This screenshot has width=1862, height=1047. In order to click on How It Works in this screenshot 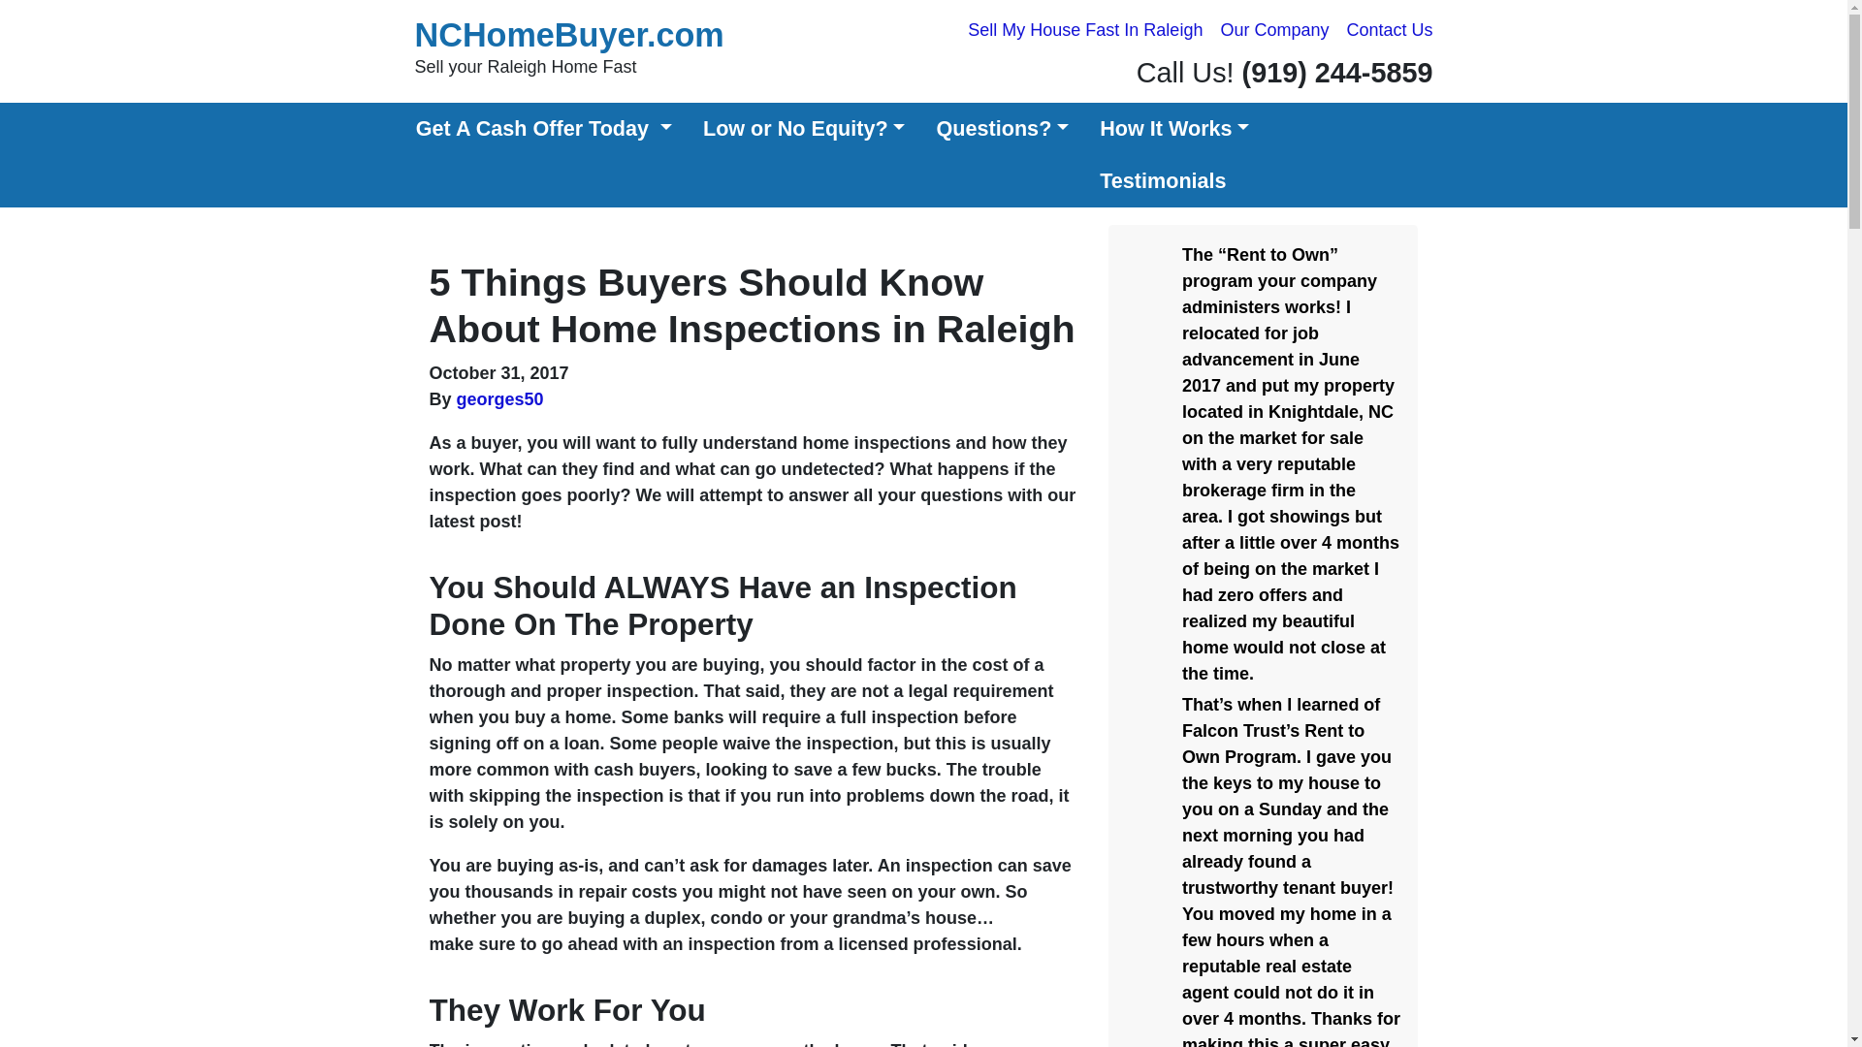, I will do `click(1173, 128)`.